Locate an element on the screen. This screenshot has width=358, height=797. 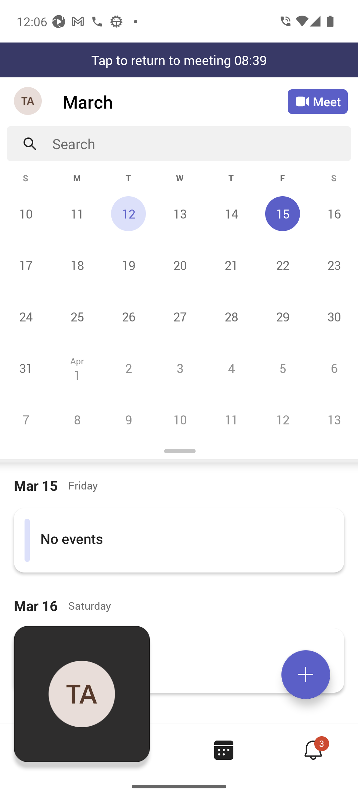
Monday, March 18 18 is located at coordinates (77, 265).